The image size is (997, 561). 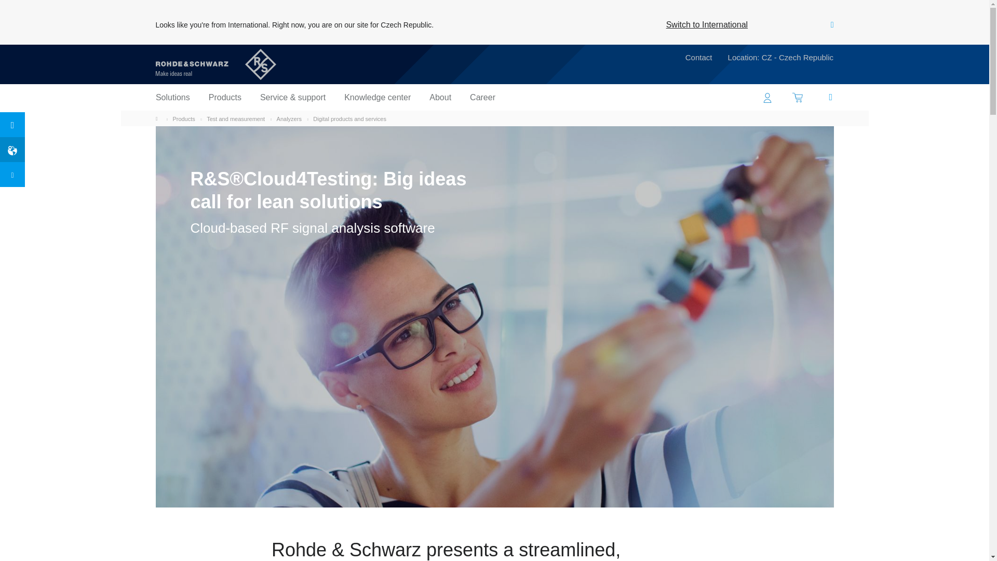 What do you see at coordinates (482, 97) in the screenshot?
I see `Customer portal` at bounding box center [482, 97].